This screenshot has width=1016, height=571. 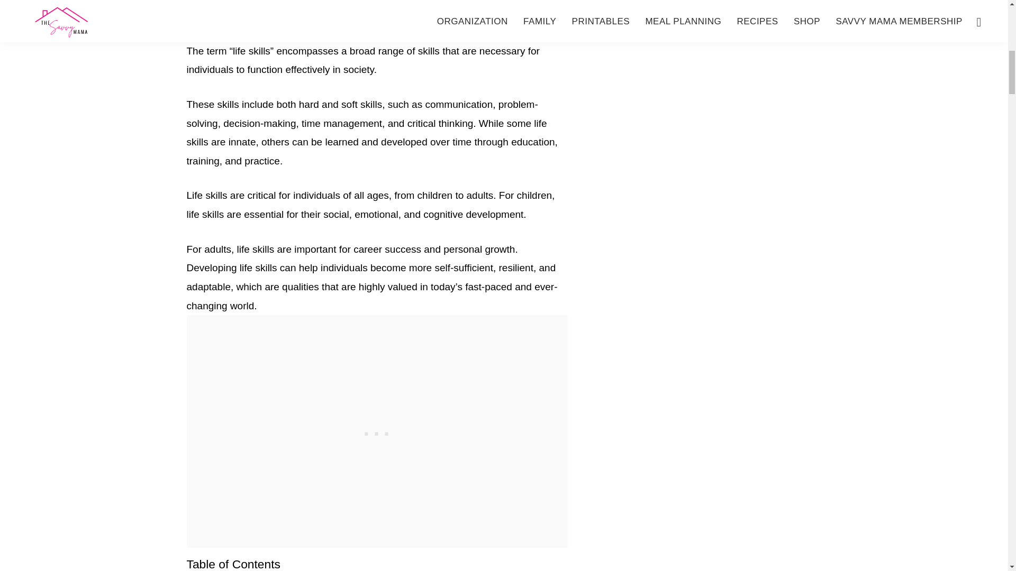 What do you see at coordinates (359, 5) in the screenshot?
I see `Facebook` at bounding box center [359, 5].